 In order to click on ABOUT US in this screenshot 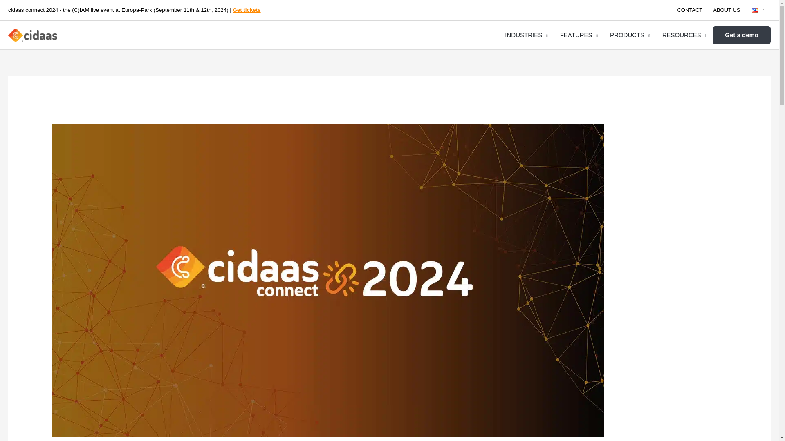, I will do `click(726, 10)`.